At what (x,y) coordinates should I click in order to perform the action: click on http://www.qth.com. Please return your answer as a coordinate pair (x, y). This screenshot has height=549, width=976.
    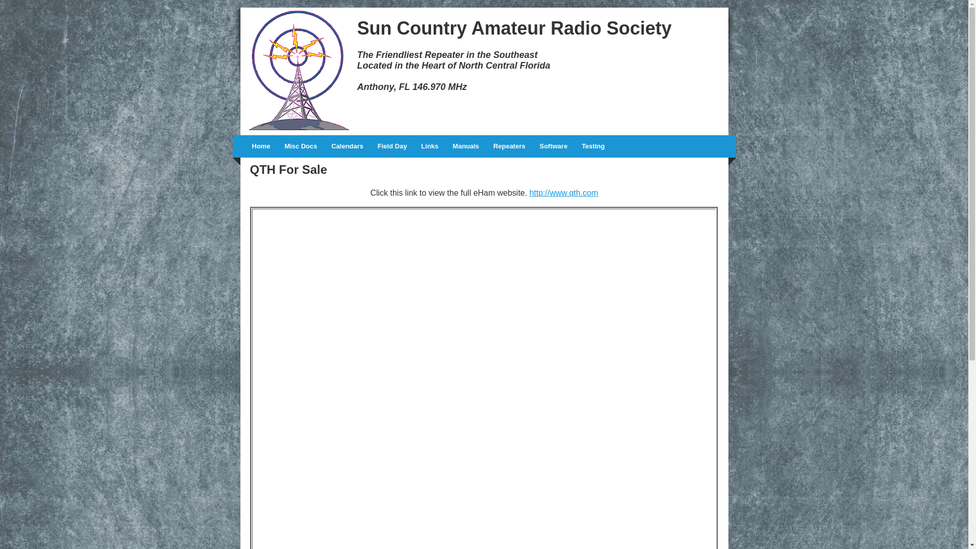
    Looking at the image, I should click on (563, 193).